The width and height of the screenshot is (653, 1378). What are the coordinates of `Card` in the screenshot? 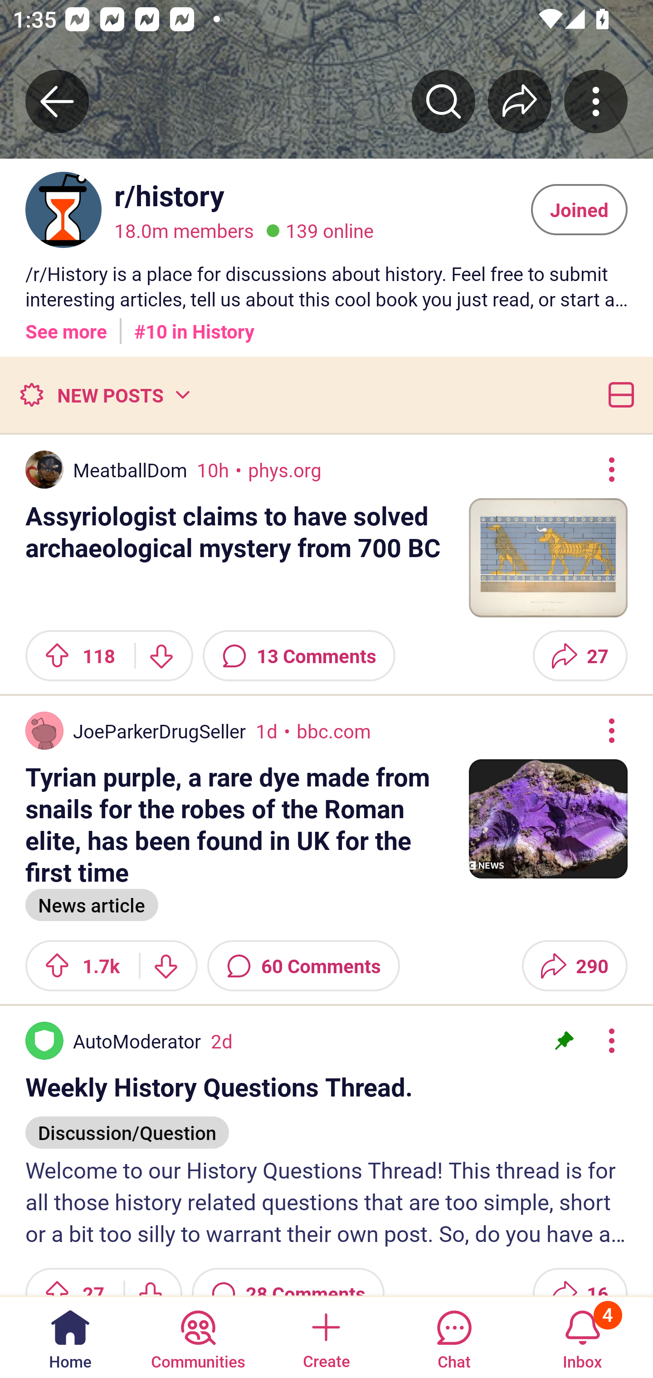 It's located at (618, 394).